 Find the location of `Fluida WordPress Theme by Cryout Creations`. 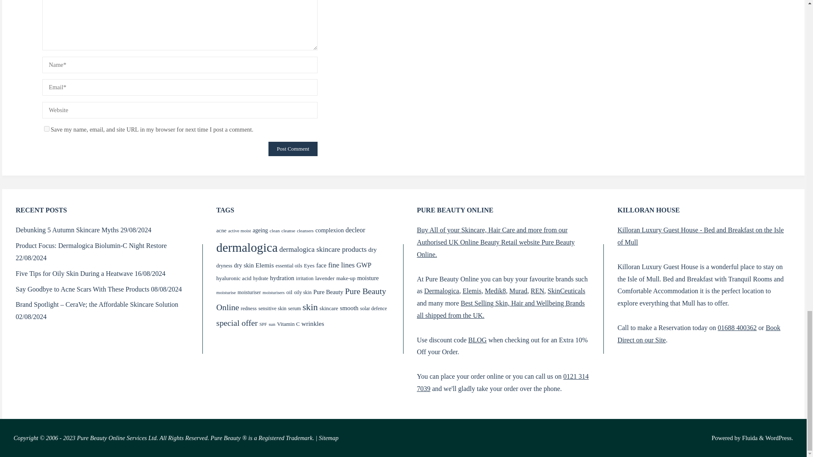

Fluida WordPress Theme by Cryout Creations is located at coordinates (749, 438).